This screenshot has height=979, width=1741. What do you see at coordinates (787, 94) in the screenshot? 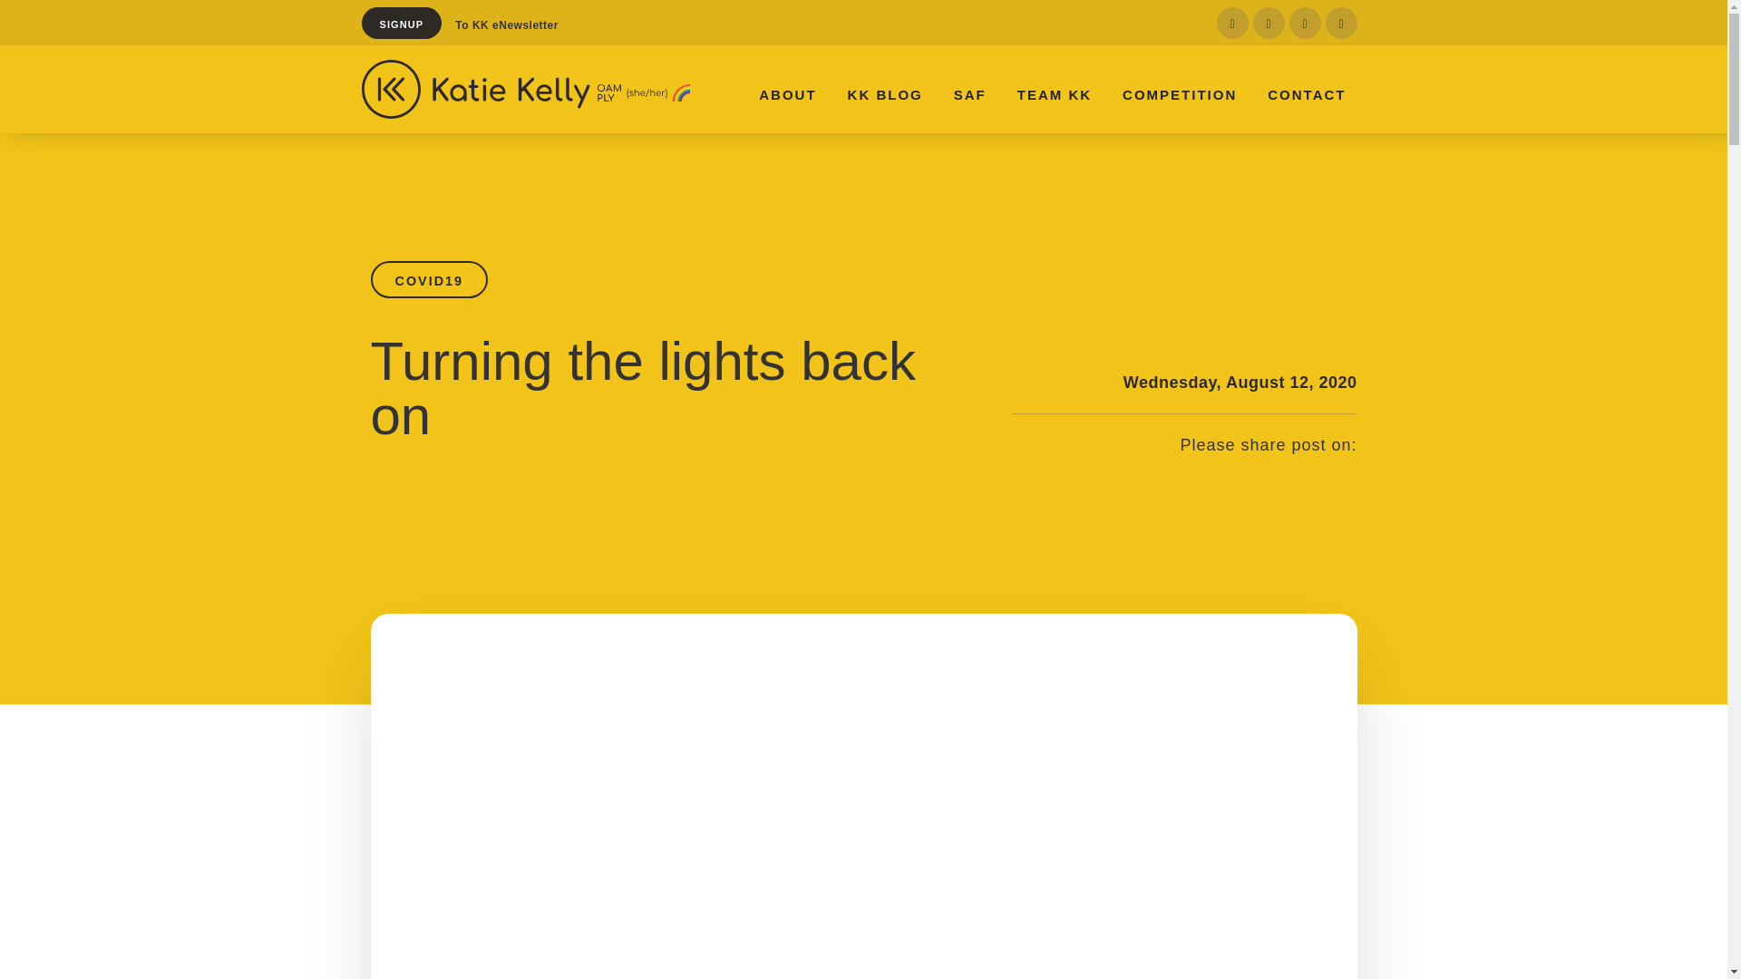
I see `ABOUT` at bounding box center [787, 94].